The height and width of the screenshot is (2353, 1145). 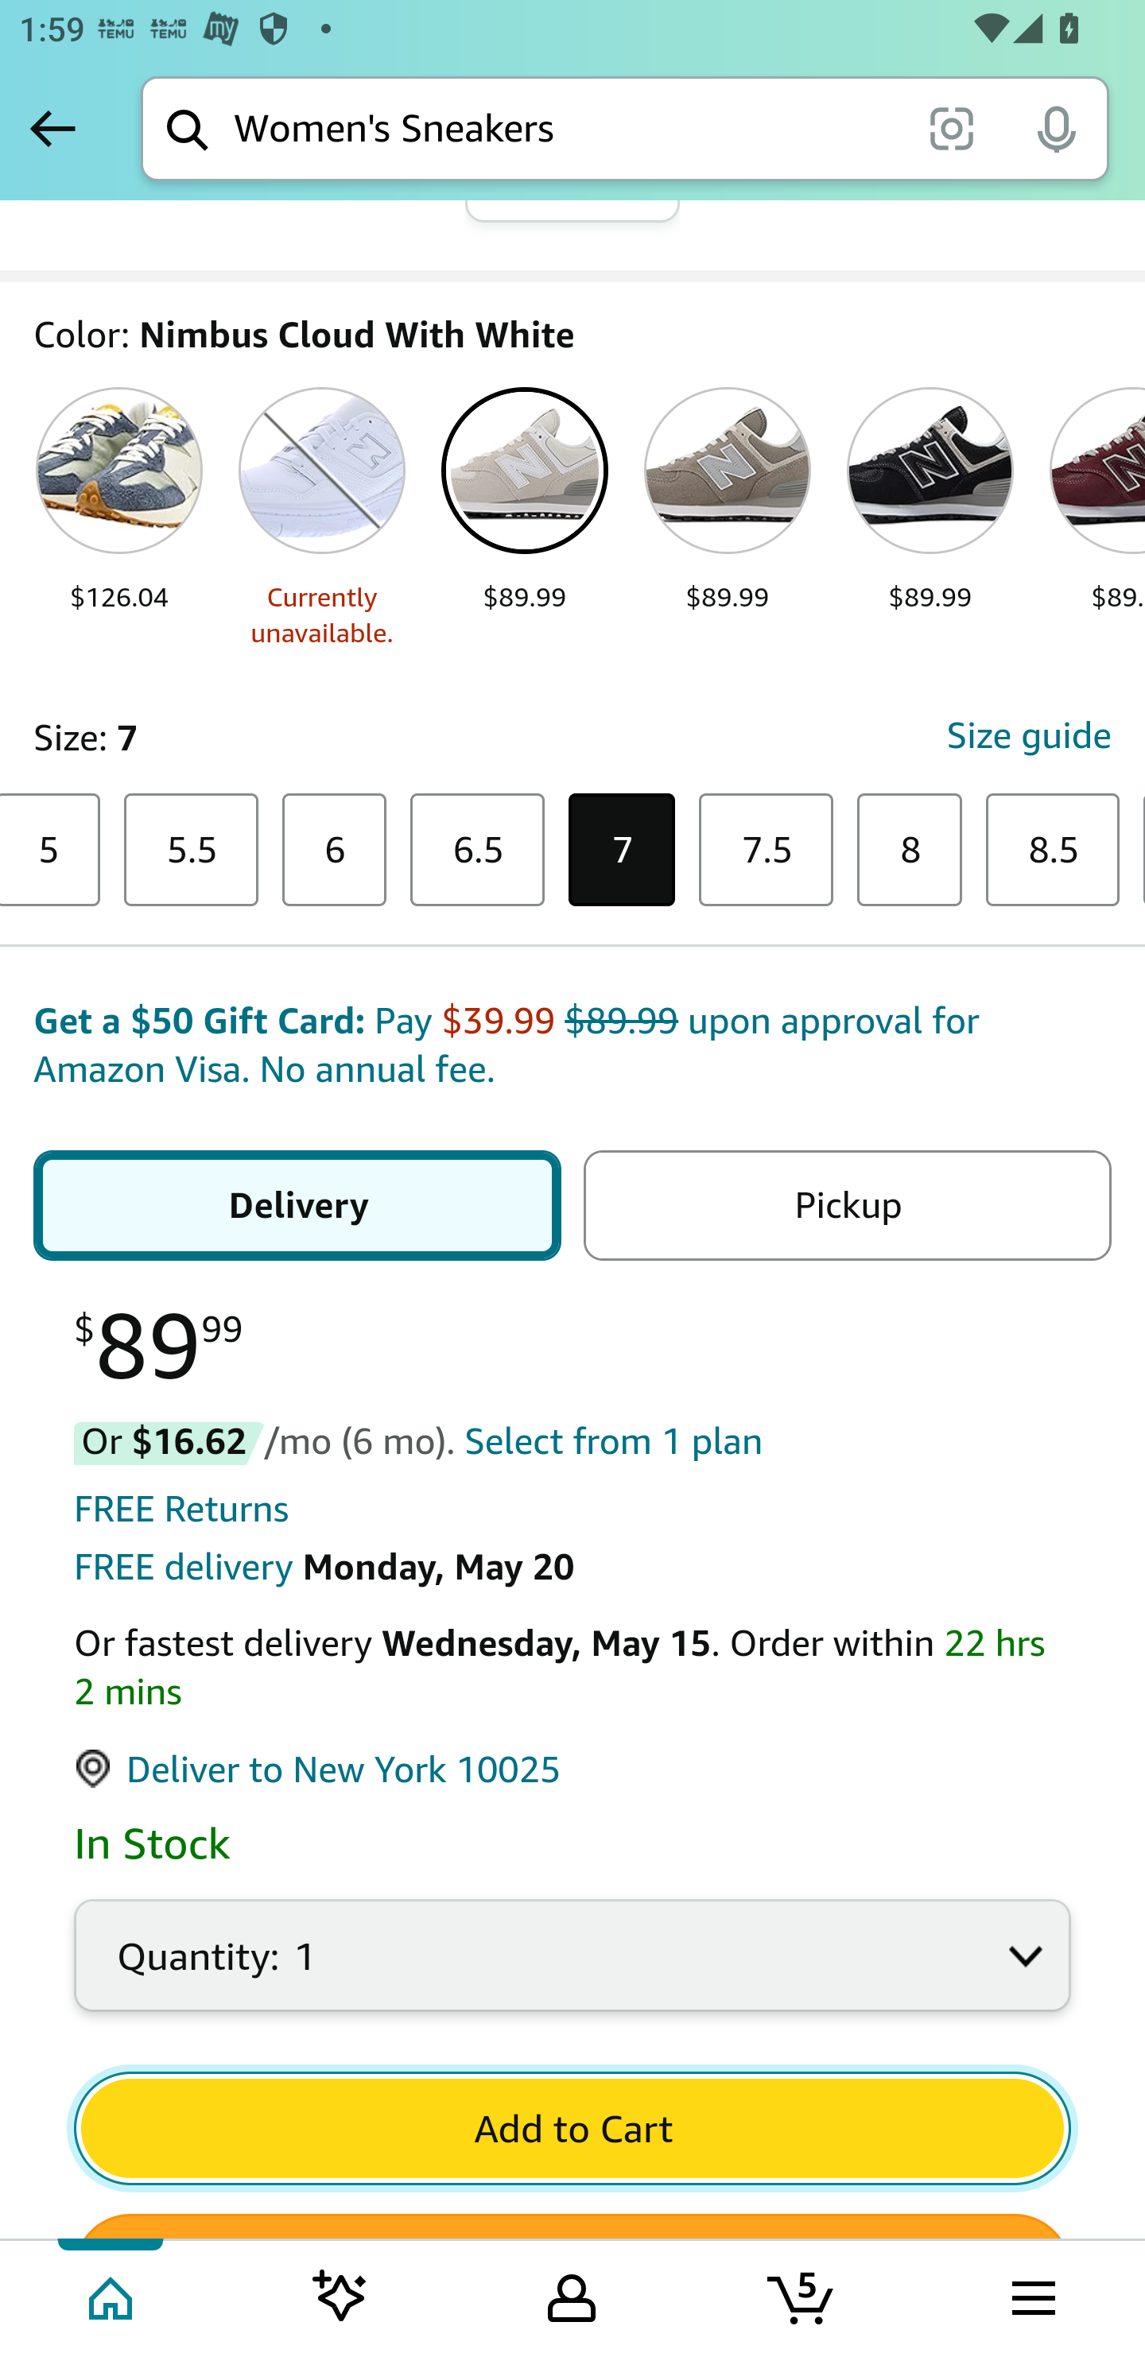 What do you see at coordinates (1028, 738) in the screenshot?
I see `Size guide` at bounding box center [1028, 738].